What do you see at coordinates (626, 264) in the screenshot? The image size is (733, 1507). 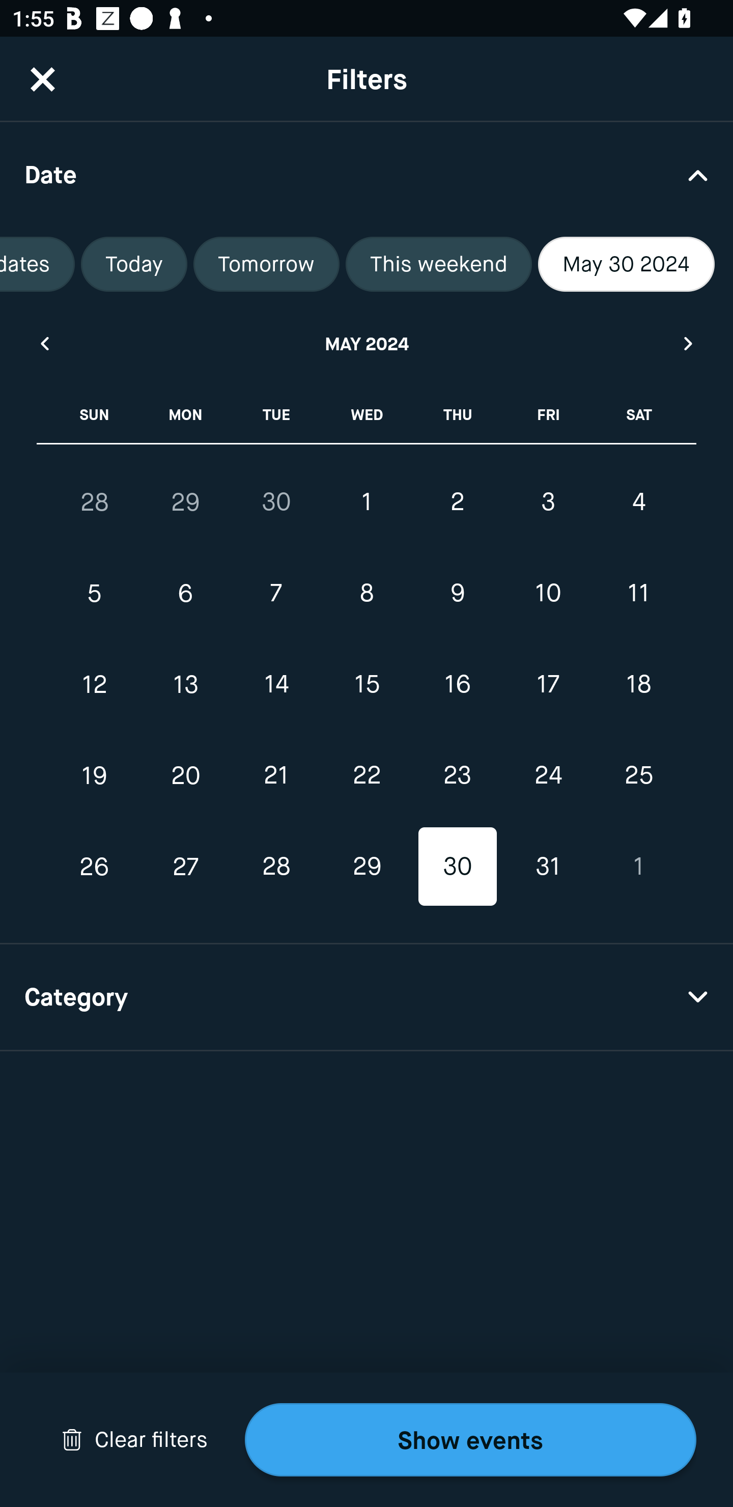 I see `May 30 2024` at bounding box center [626, 264].